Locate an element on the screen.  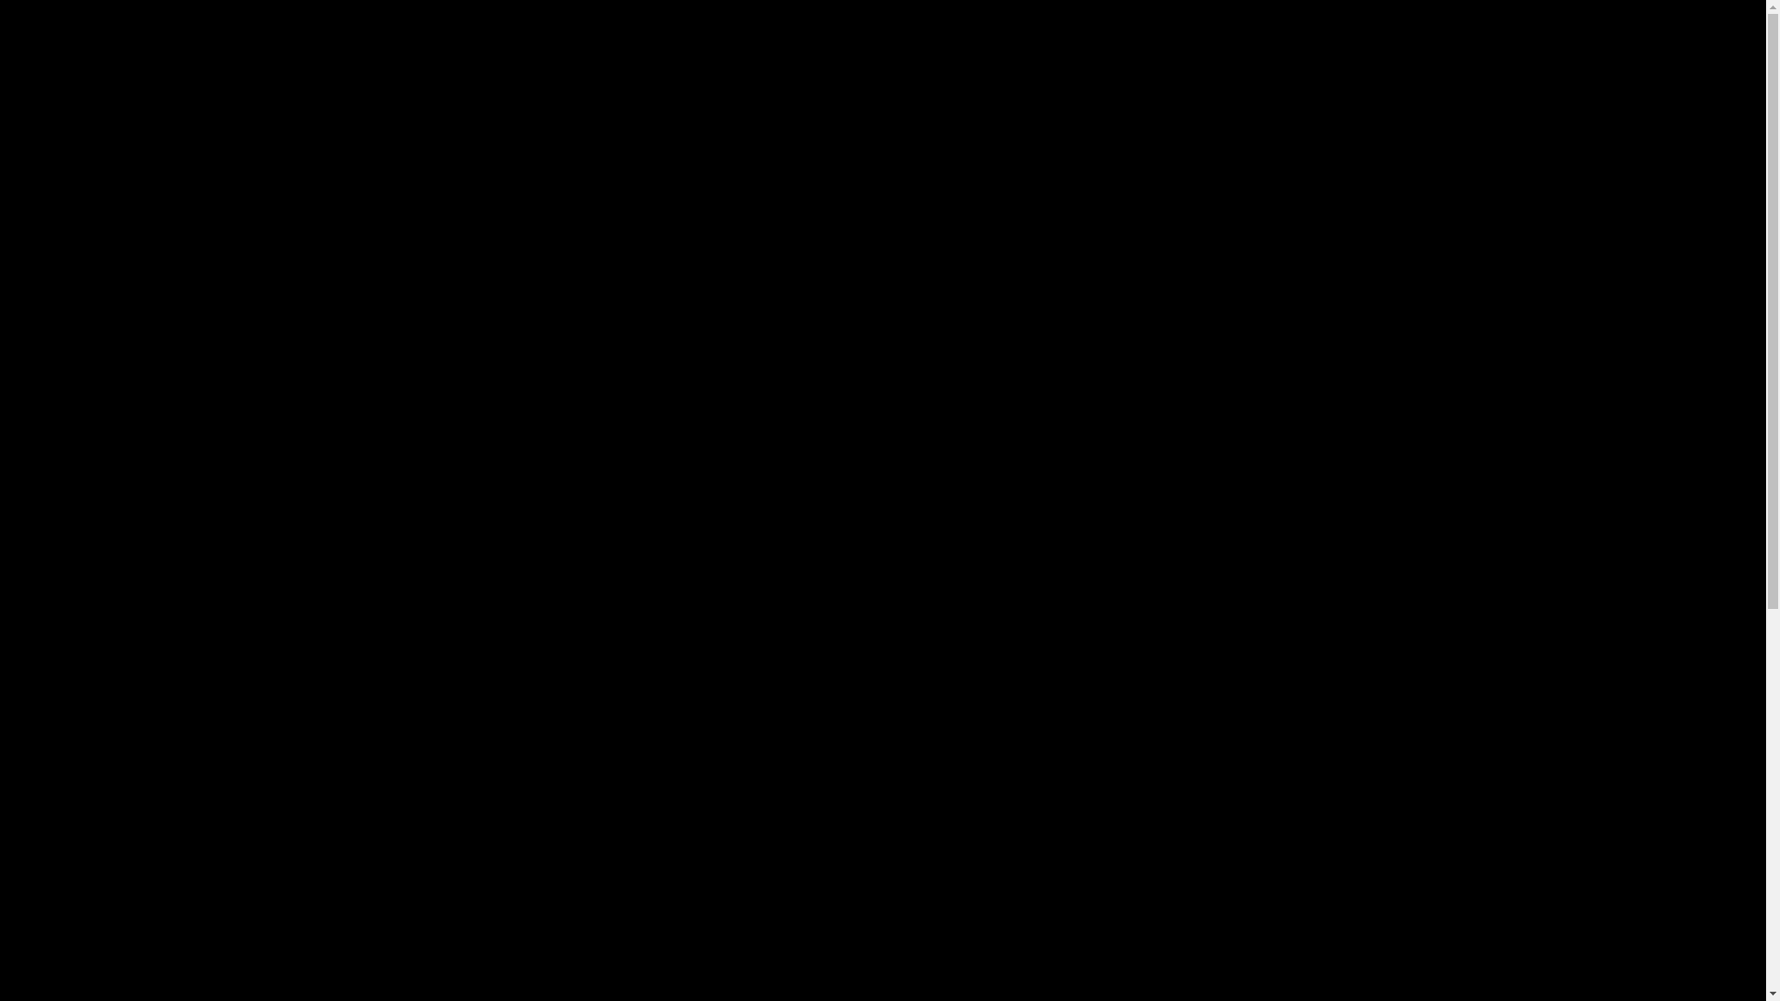
3020 Laguna St. In Exitum behind the scenes is located at coordinates (1178, 619).